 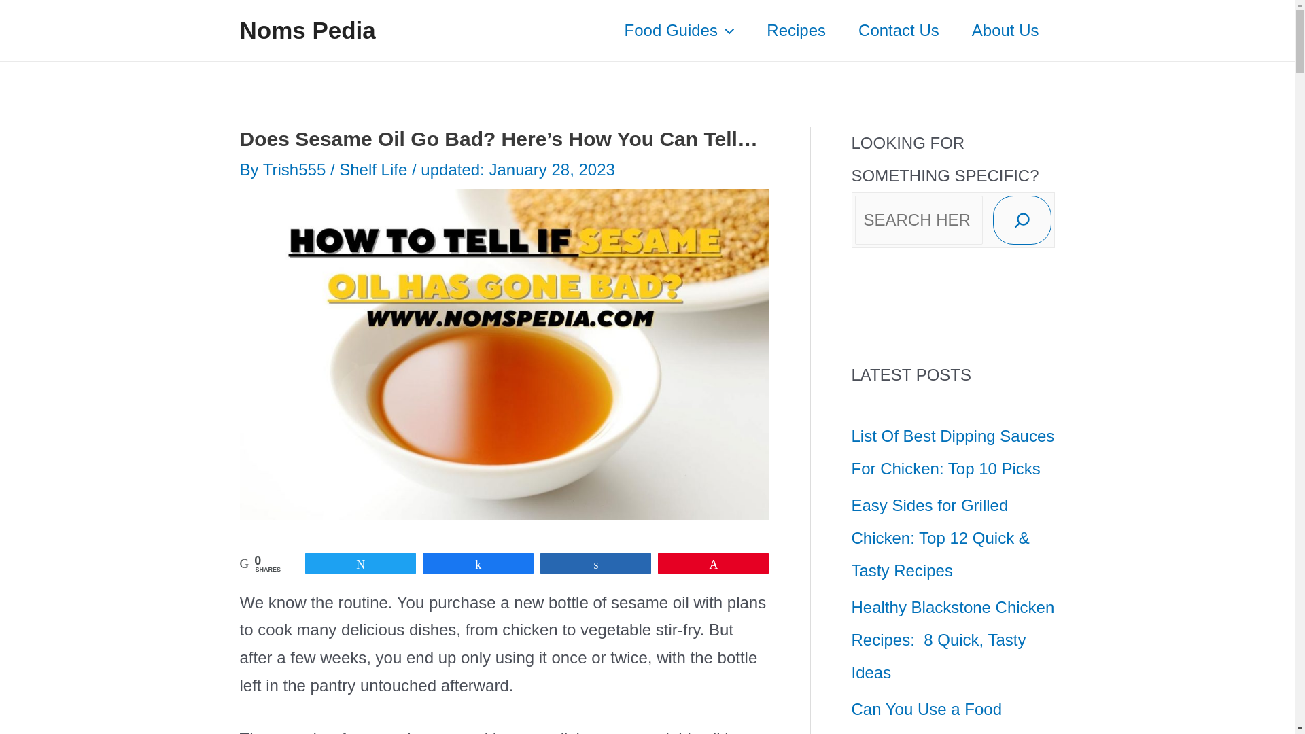 I want to click on Shelf Life, so click(x=373, y=170).